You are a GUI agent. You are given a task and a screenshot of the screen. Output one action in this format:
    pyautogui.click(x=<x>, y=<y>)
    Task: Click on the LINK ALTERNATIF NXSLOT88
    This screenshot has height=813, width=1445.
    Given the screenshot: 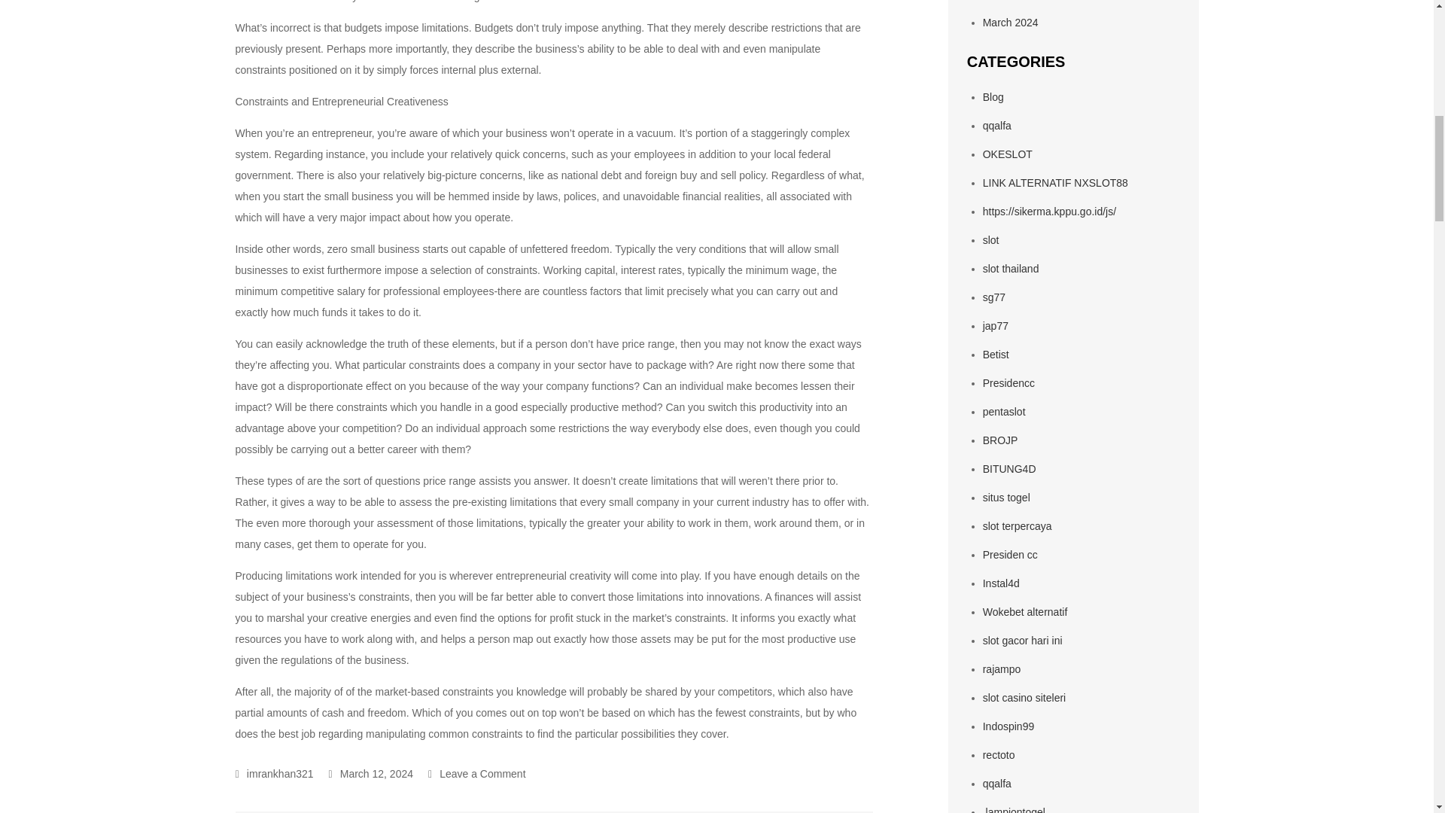 What is the action you would take?
    pyautogui.click(x=1055, y=182)
    